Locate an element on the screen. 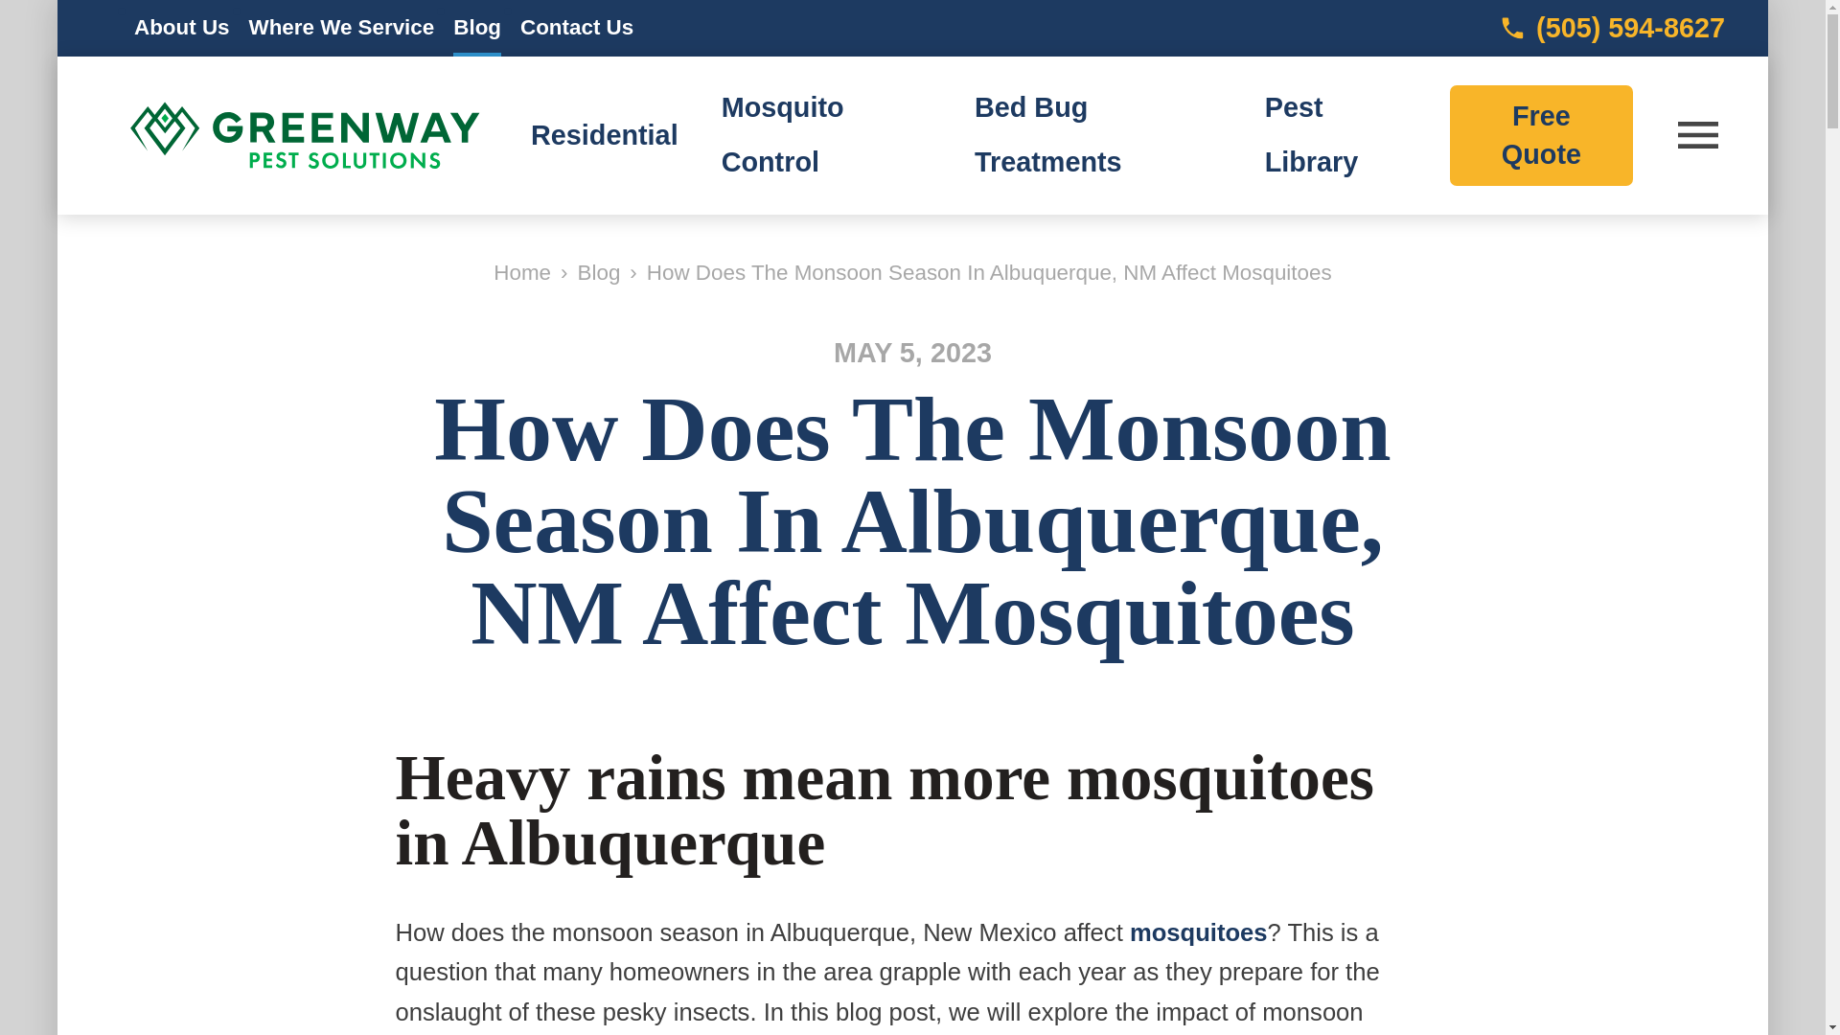 Image resolution: width=1840 pixels, height=1035 pixels. Where We Service is located at coordinates (341, 29).